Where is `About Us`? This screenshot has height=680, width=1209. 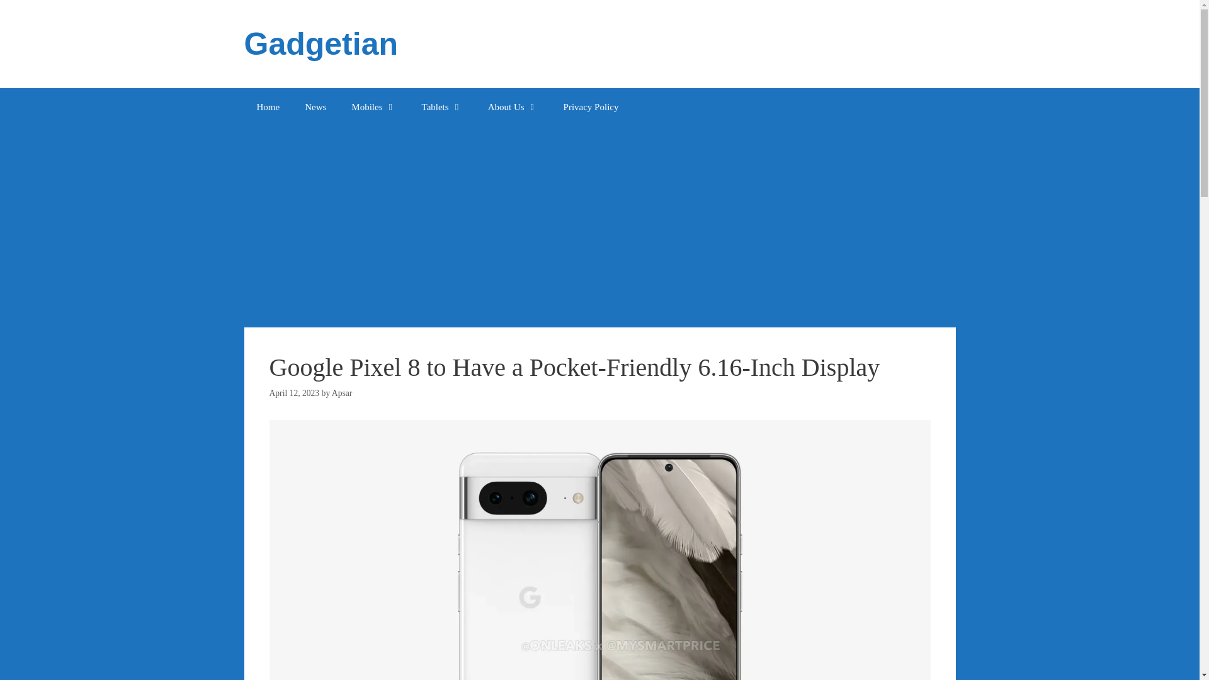 About Us is located at coordinates (513, 107).